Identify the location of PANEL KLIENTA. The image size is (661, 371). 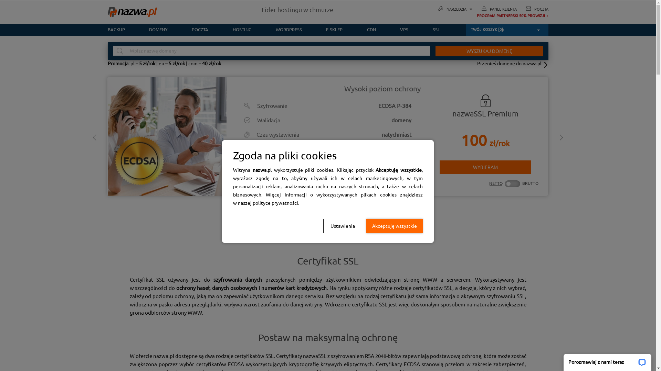
(503, 9).